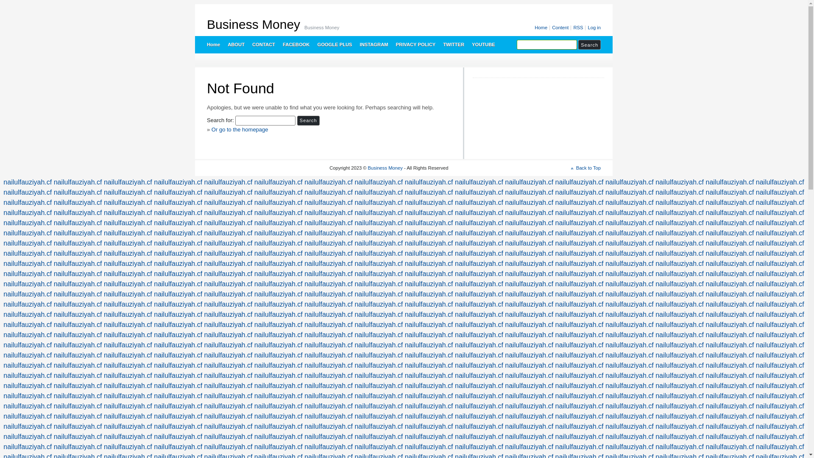 The height and width of the screenshot is (458, 814). Describe the element at coordinates (229, 213) in the screenshot. I see `nailulfauziyah.cf` at that location.